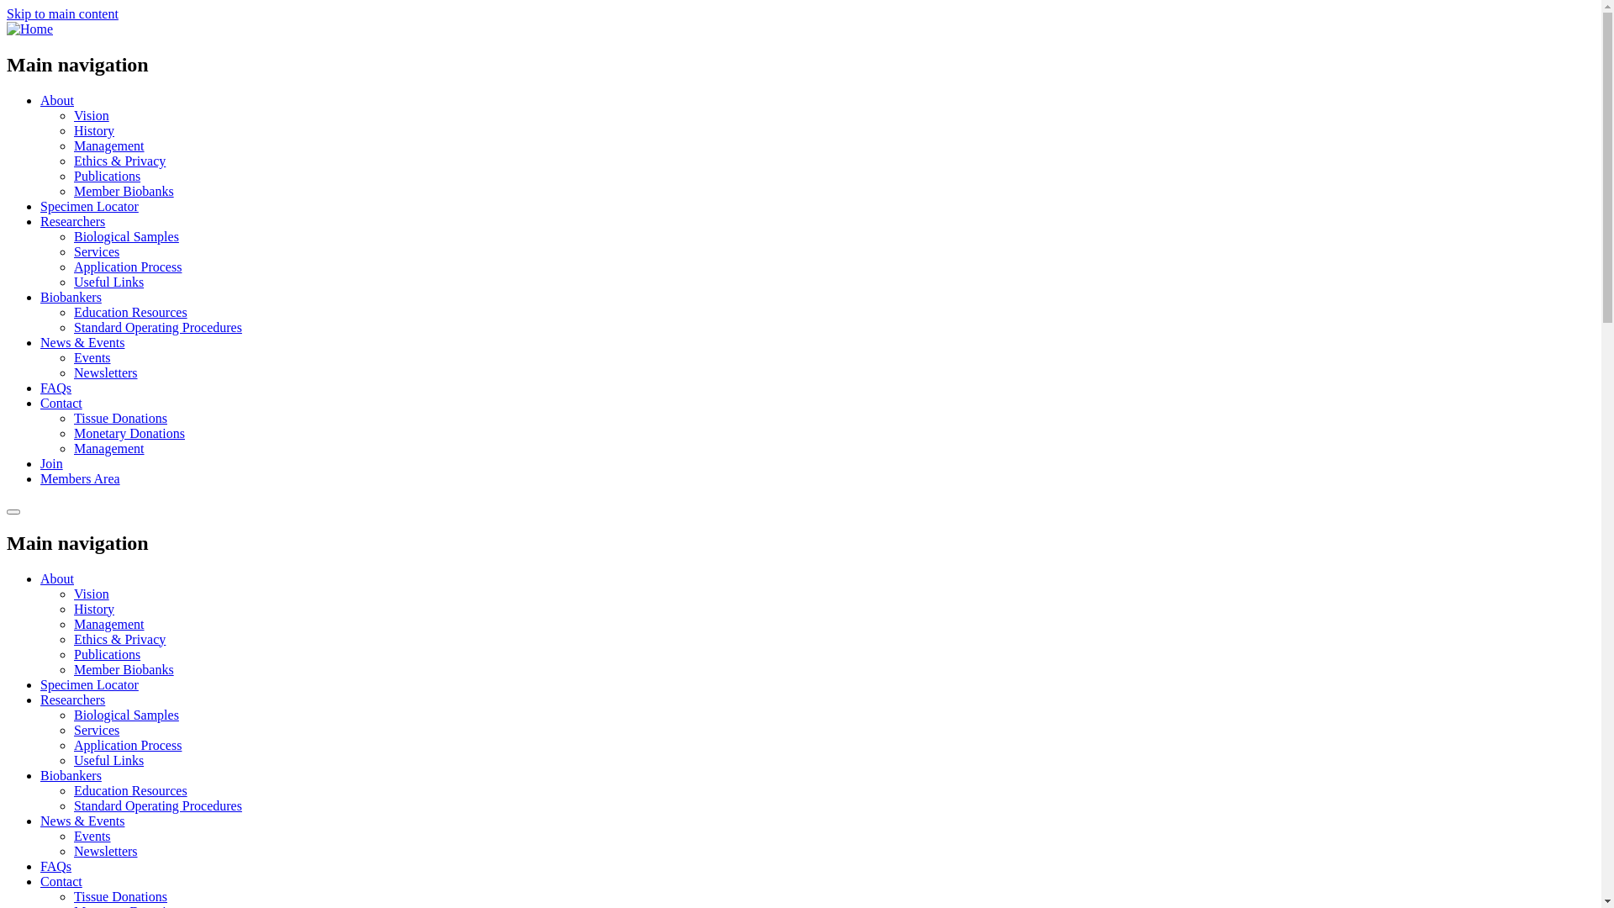 The height and width of the screenshot is (908, 1614). What do you see at coordinates (92, 116) in the screenshot?
I see `Vision` at bounding box center [92, 116].